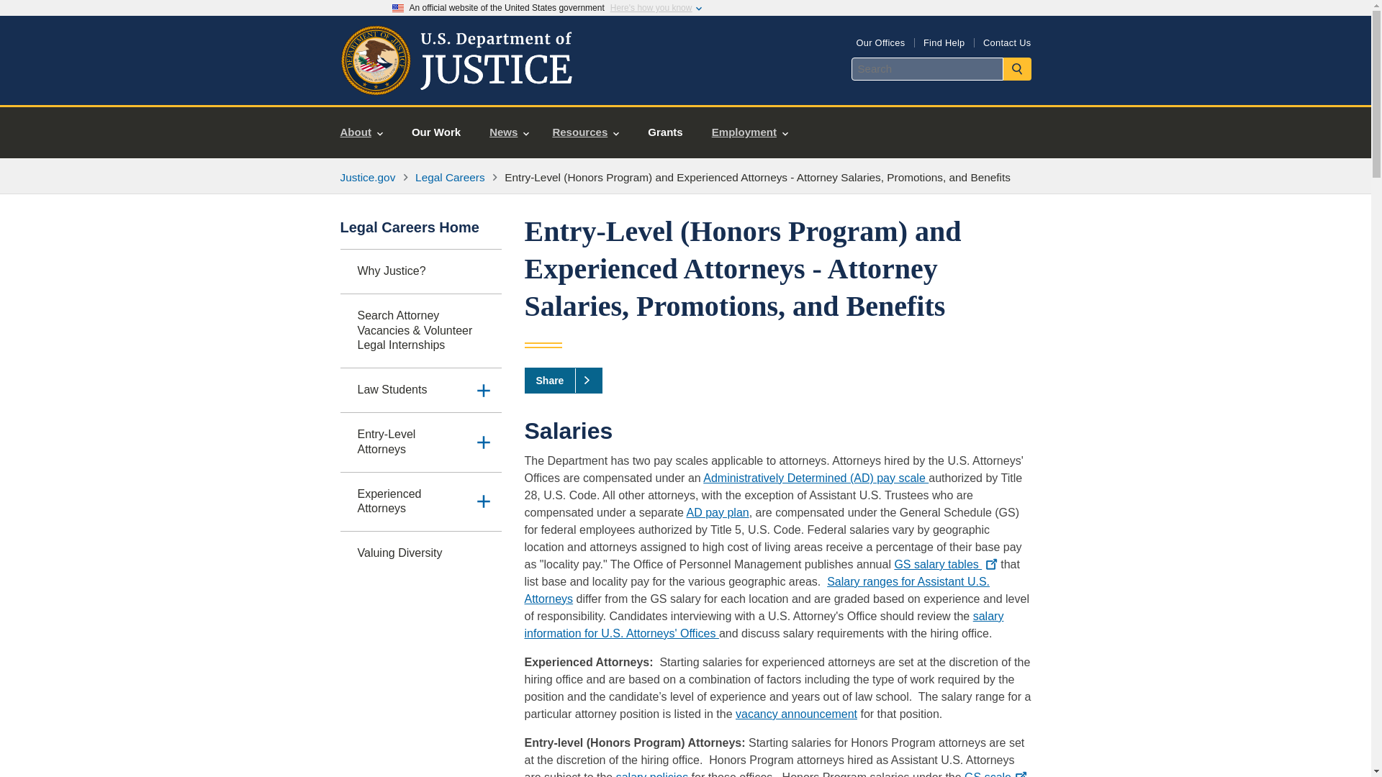  Describe the element at coordinates (880, 42) in the screenshot. I see `Our Offices` at that location.